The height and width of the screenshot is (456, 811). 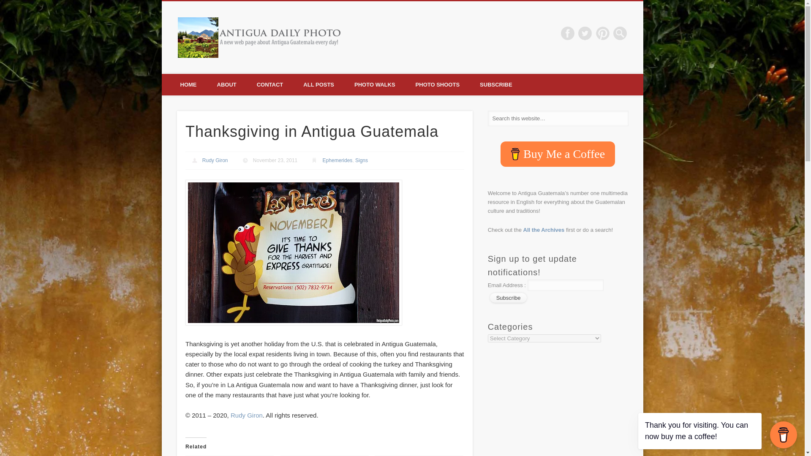 I want to click on Pinterest, so click(x=603, y=33).